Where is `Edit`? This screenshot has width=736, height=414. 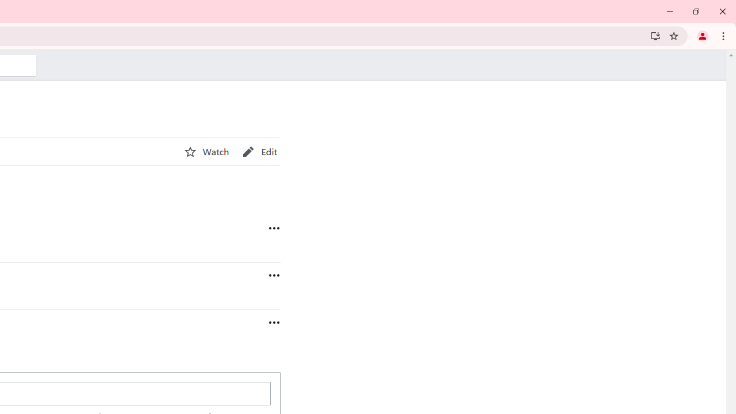
Edit is located at coordinates (260, 152).